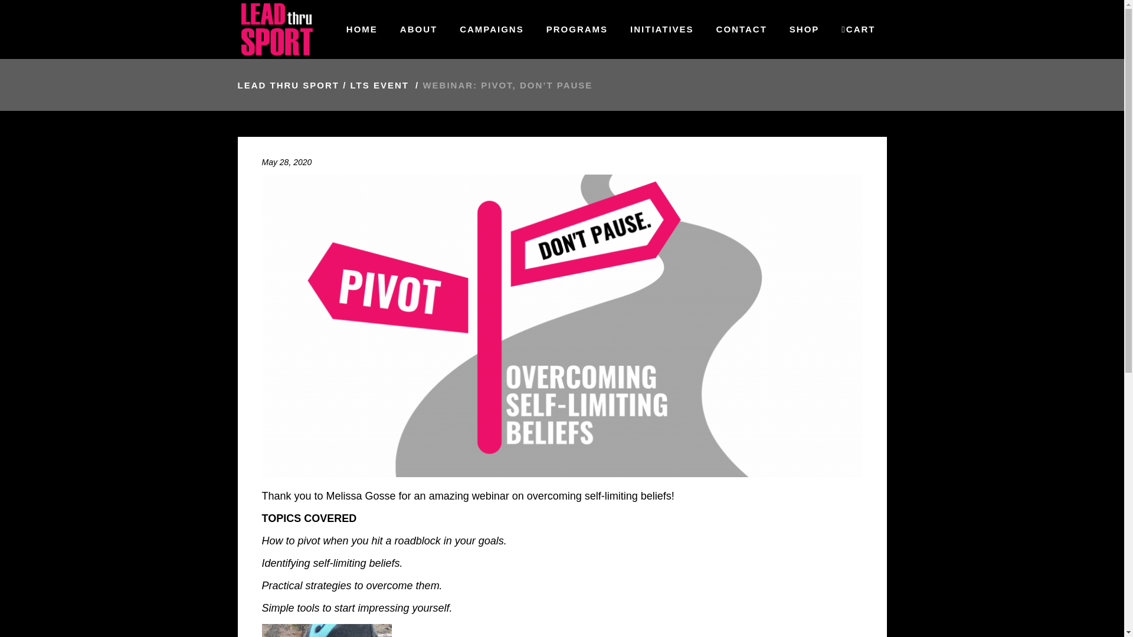 The image size is (1133, 637). What do you see at coordinates (741, 29) in the screenshot?
I see `CONTACT` at bounding box center [741, 29].